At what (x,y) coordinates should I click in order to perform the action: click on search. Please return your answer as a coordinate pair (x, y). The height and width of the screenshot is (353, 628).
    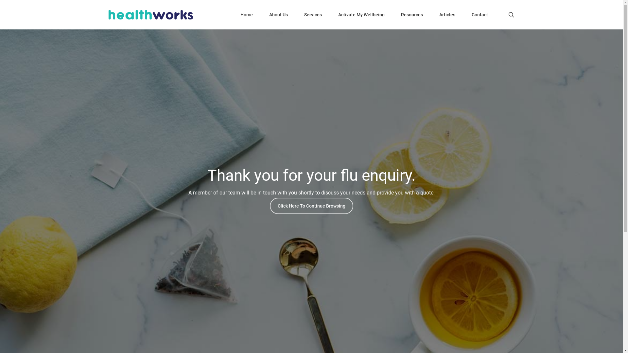
    Looking at the image, I should click on (511, 15).